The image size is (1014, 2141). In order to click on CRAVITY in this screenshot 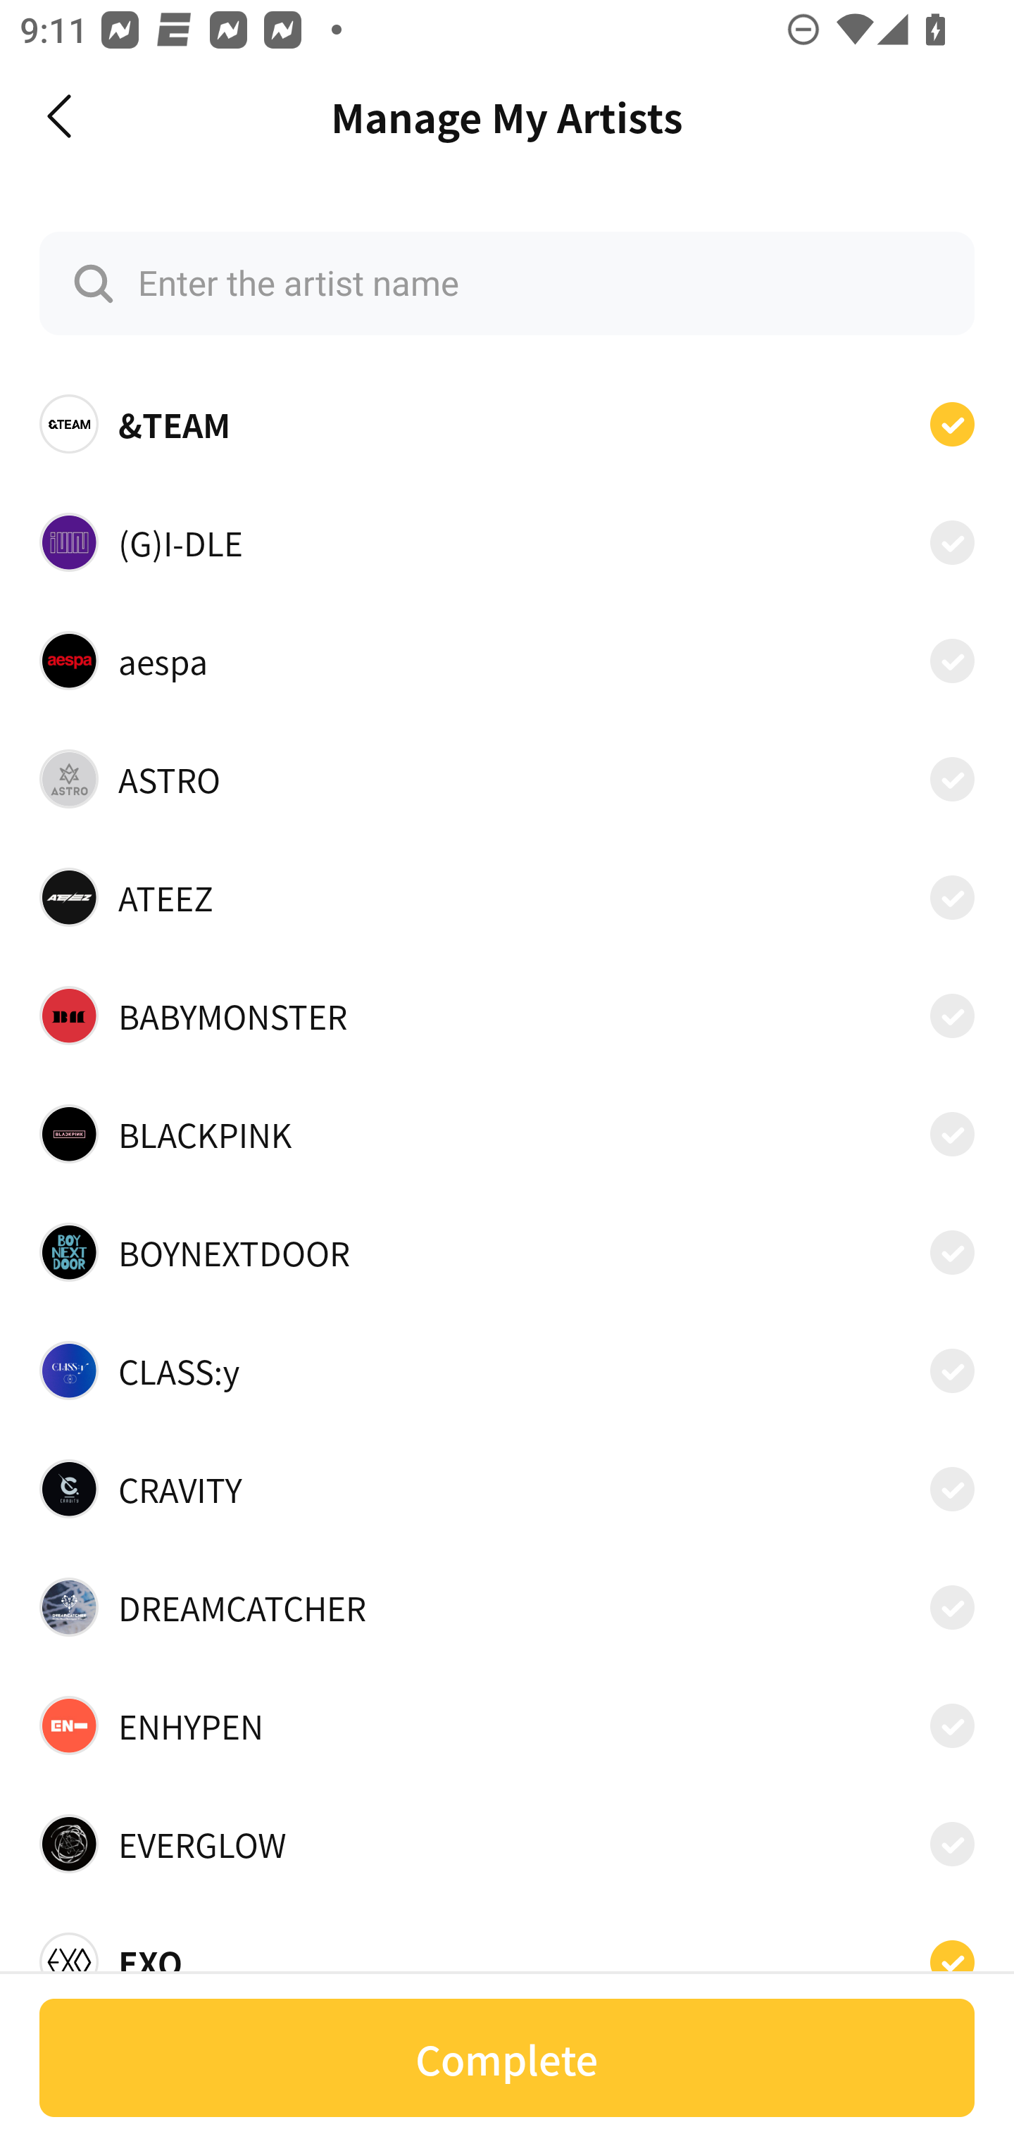, I will do `click(507, 1489)`.